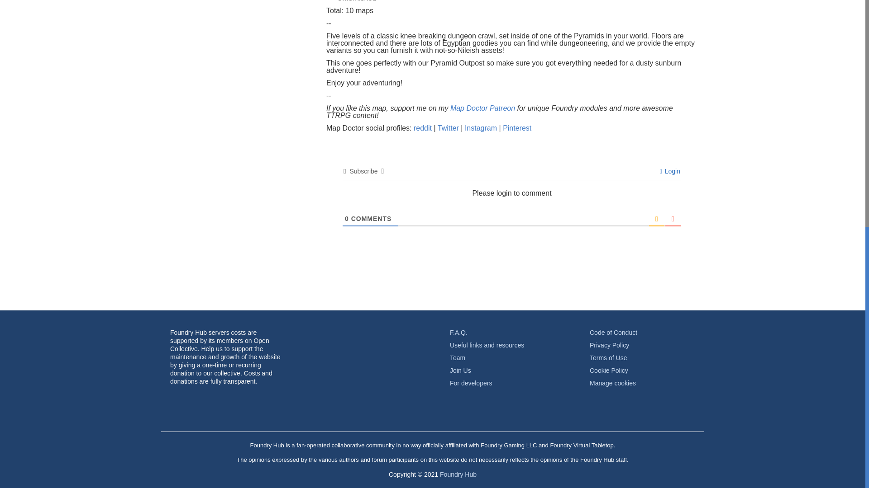  I want to click on Map Doctor Patreon, so click(482, 108).